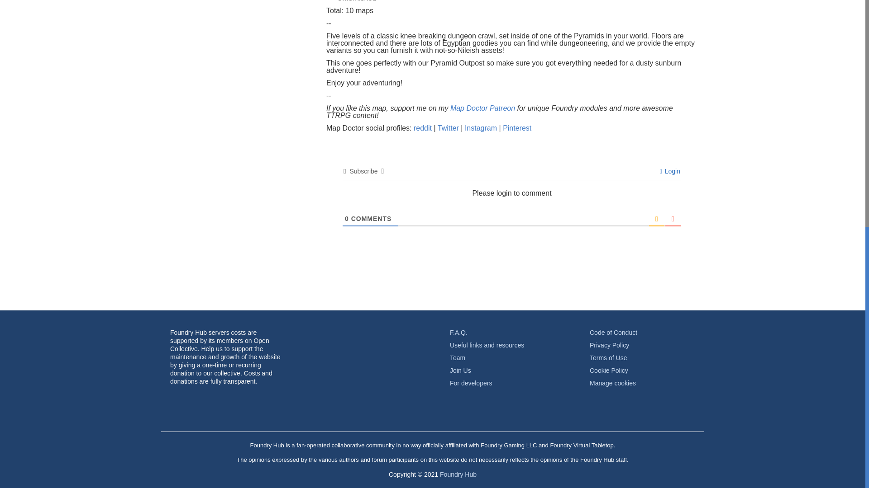  I want to click on Map Doctor Patreon, so click(482, 108).